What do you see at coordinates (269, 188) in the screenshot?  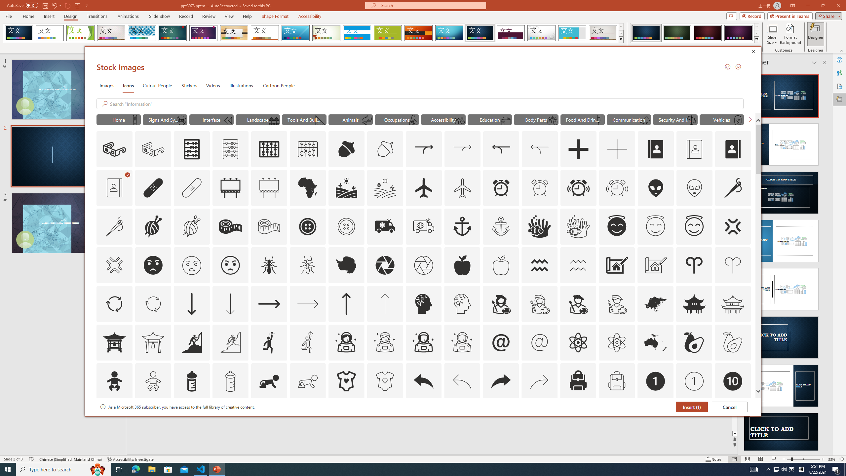 I see `AutomationID: Icons_Advertising_M` at bounding box center [269, 188].